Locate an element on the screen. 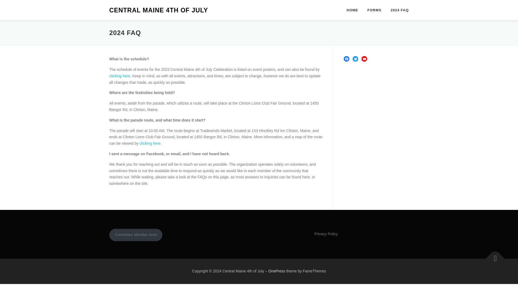 The height and width of the screenshot is (291, 518). Twitter is located at coordinates (356, 59).